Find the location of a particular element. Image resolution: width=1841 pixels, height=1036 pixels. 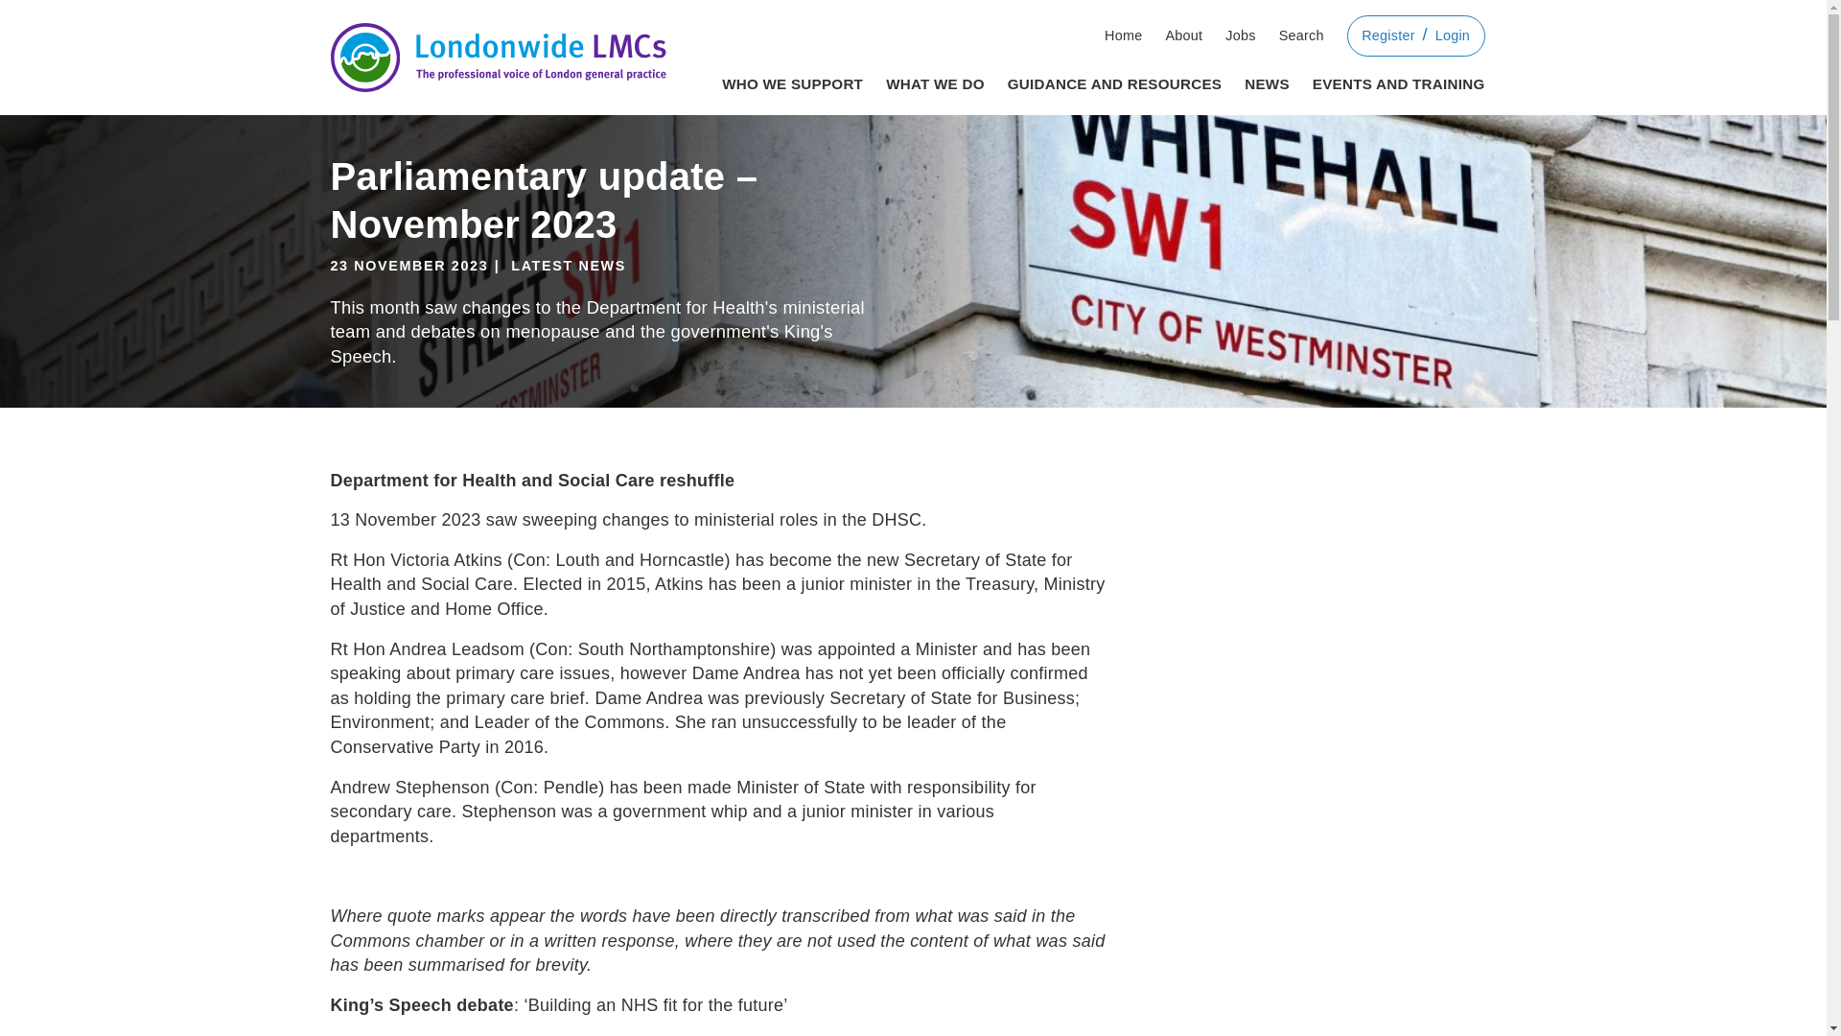

WHAT WE DO is located at coordinates (935, 81).